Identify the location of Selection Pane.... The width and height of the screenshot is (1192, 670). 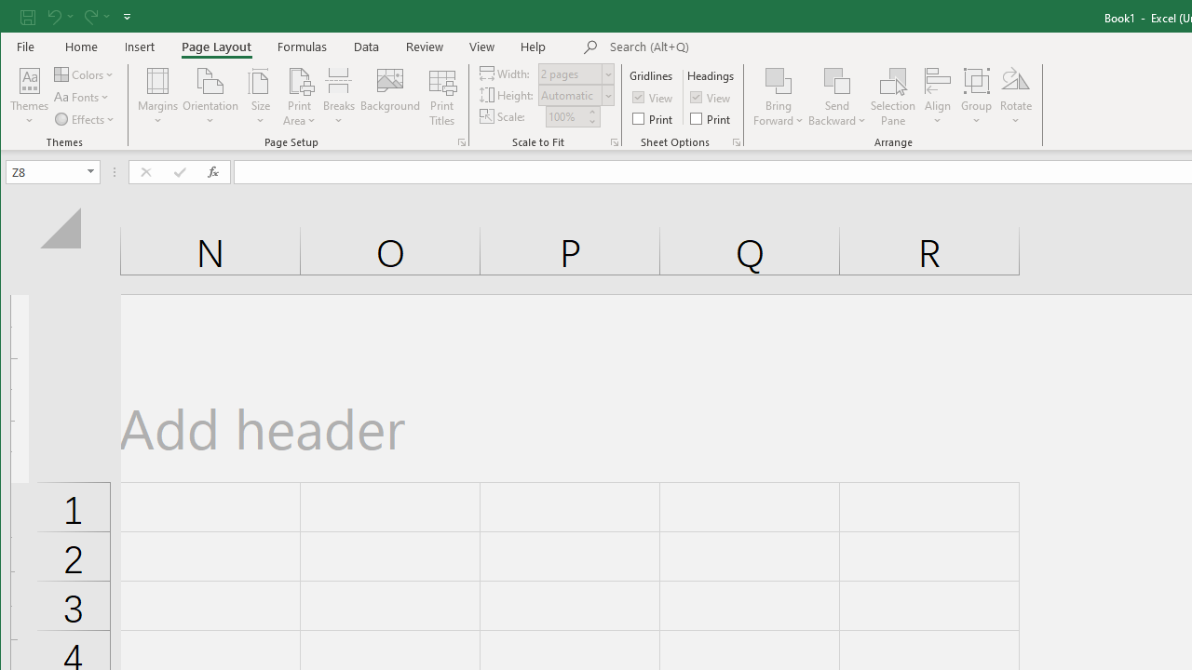
(893, 97).